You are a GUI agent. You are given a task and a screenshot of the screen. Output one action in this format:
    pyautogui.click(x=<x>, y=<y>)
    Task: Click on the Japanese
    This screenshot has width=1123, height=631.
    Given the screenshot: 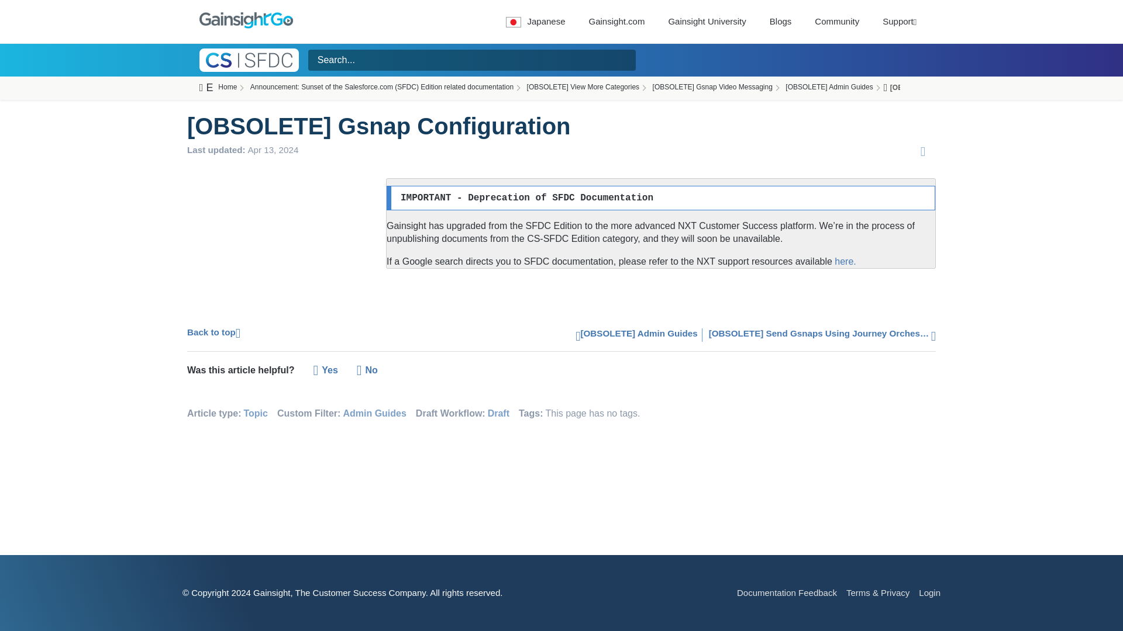 What is the action you would take?
    pyautogui.click(x=535, y=21)
    